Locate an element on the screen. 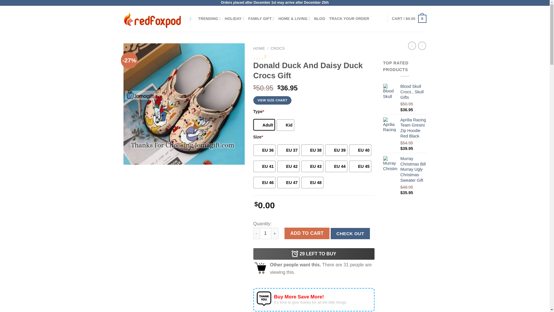 This screenshot has height=312, width=554. FAMILY GIFT is located at coordinates (261, 18).